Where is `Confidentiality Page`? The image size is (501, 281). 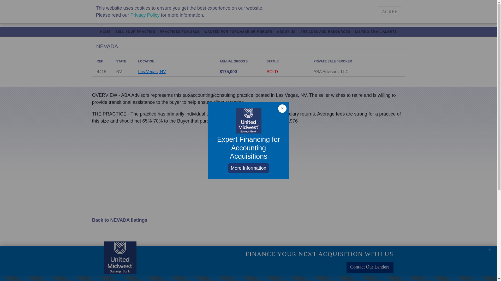
Confidentiality Page is located at coordinates (310, 3).